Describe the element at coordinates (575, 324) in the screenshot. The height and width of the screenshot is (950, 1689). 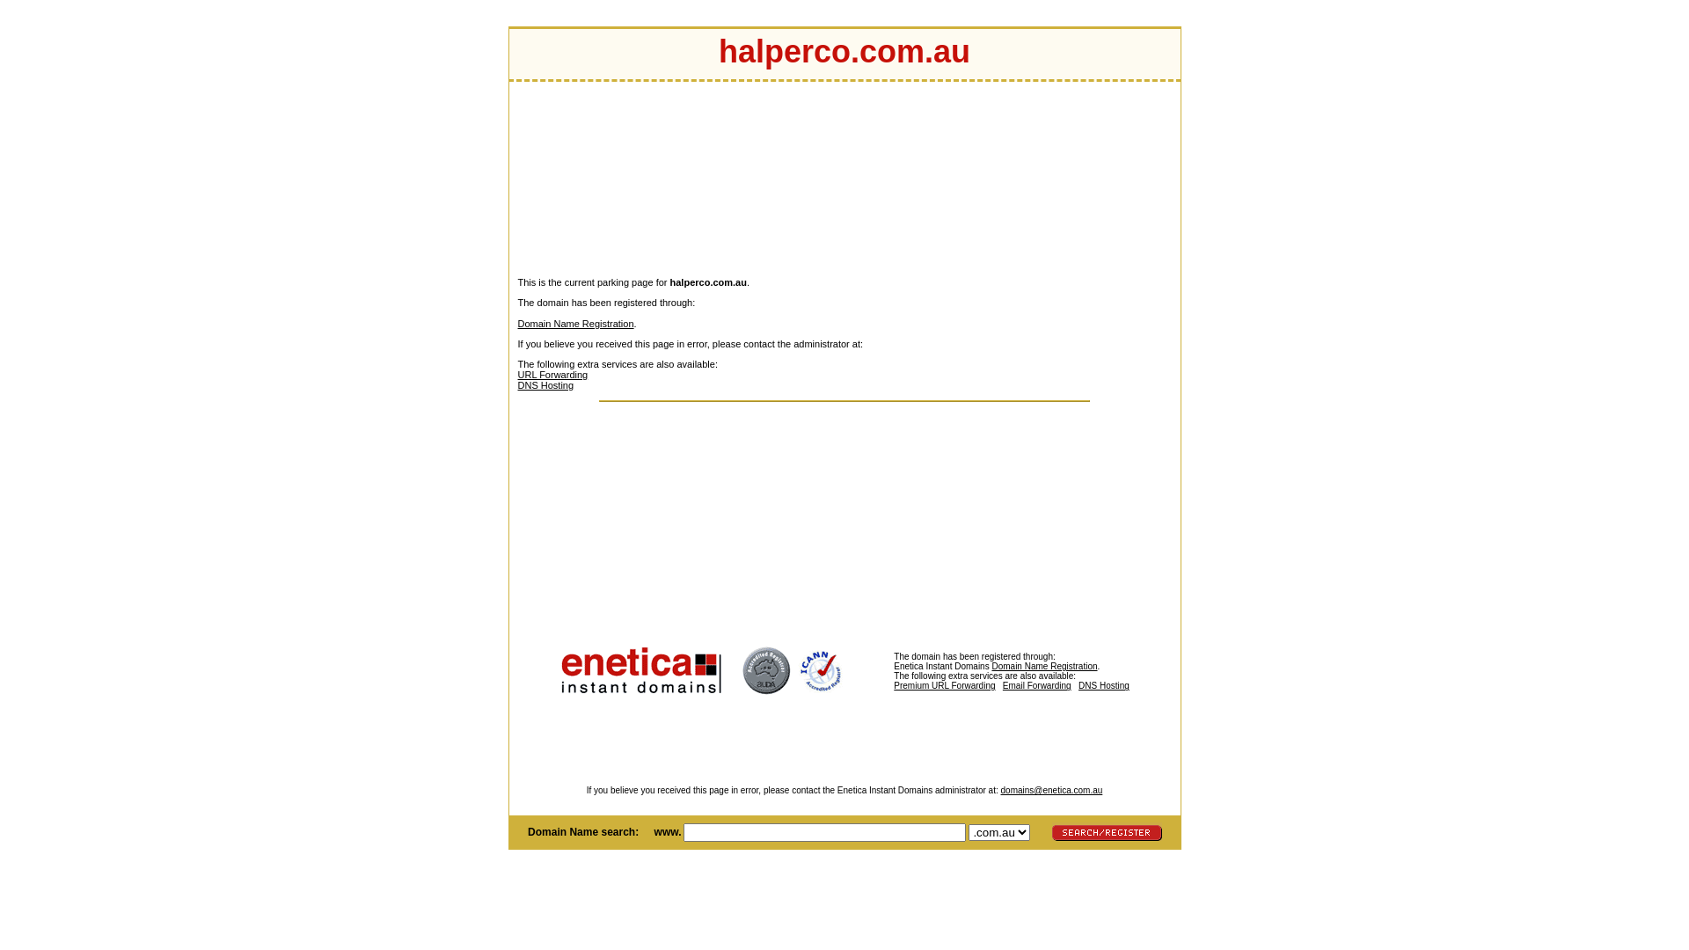
I see `Domain Name Registration` at that location.